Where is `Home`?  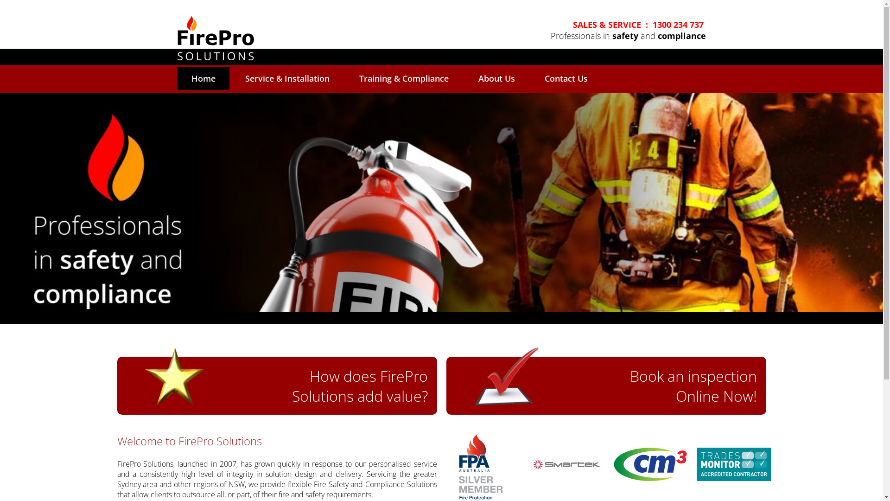 Home is located at coordinates (203, 78).